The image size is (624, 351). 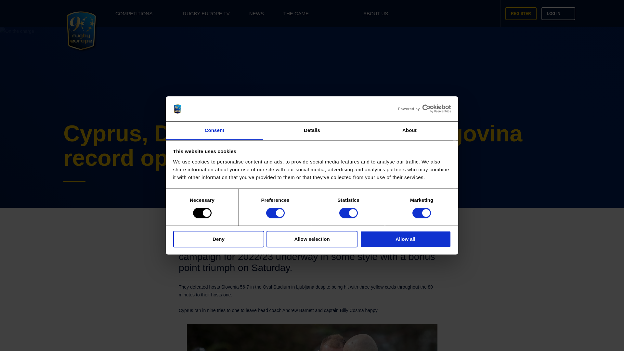 What do you see at coordinates (312, 131) in the screenshot?
I see `Details` at bounding box center [312, 131].